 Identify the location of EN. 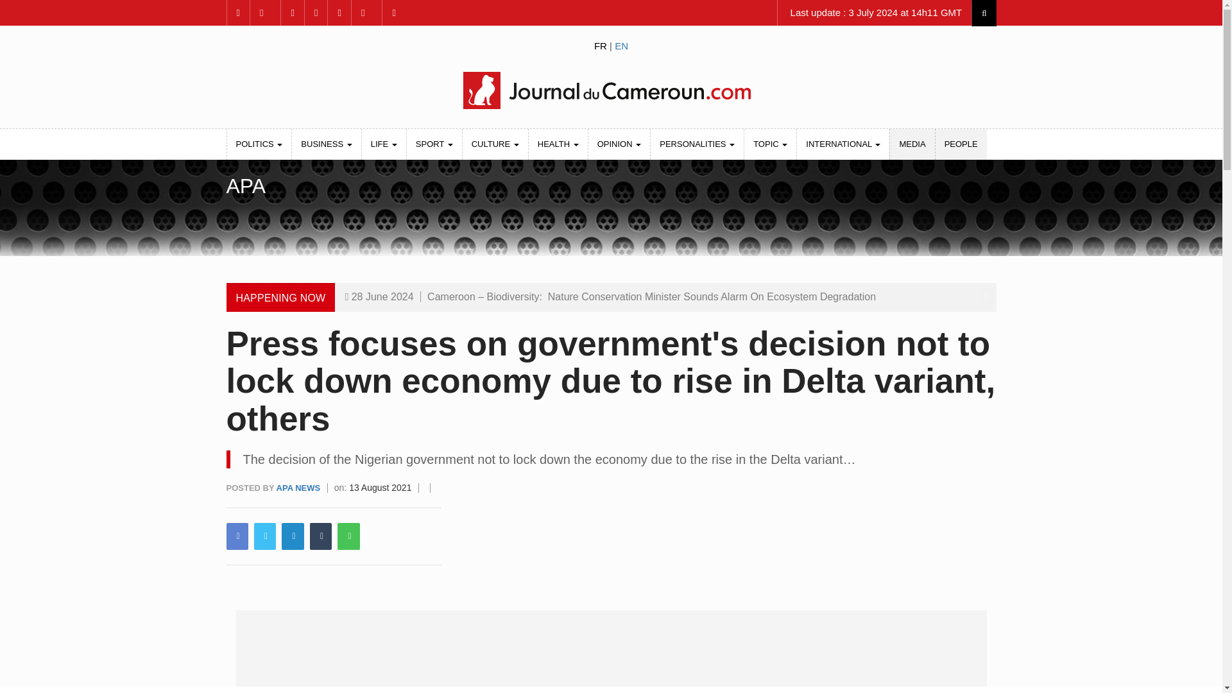
(621, 45).